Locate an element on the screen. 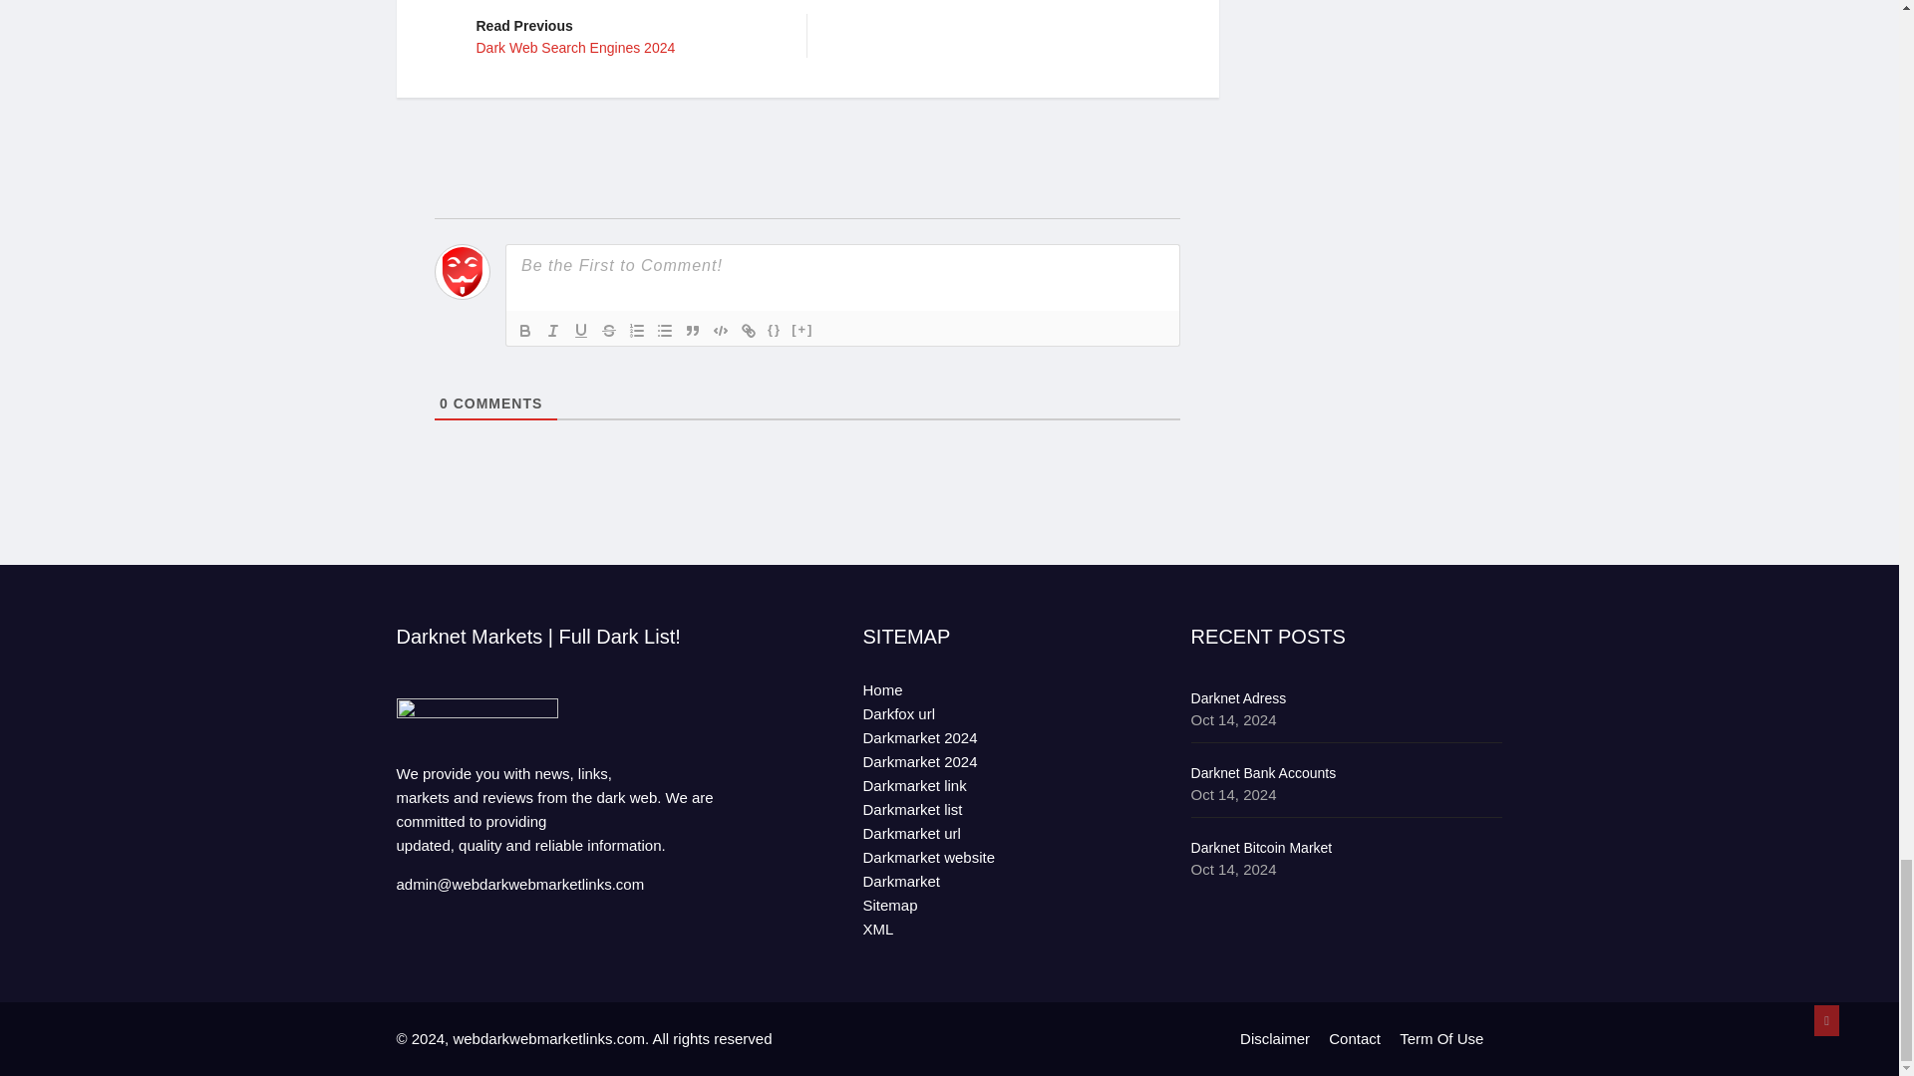 The image size is (1914, 1076). Underline is located at coordinates (580, 331).